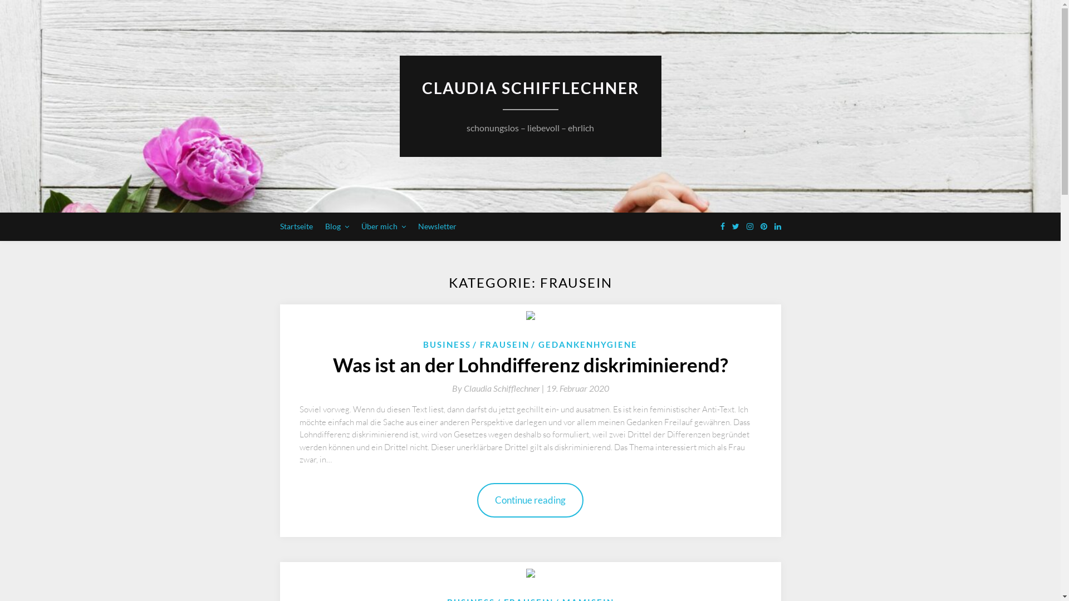 This screenshot has height=601, width=1069. I want to click on BUSINESS, so click(447, 344).